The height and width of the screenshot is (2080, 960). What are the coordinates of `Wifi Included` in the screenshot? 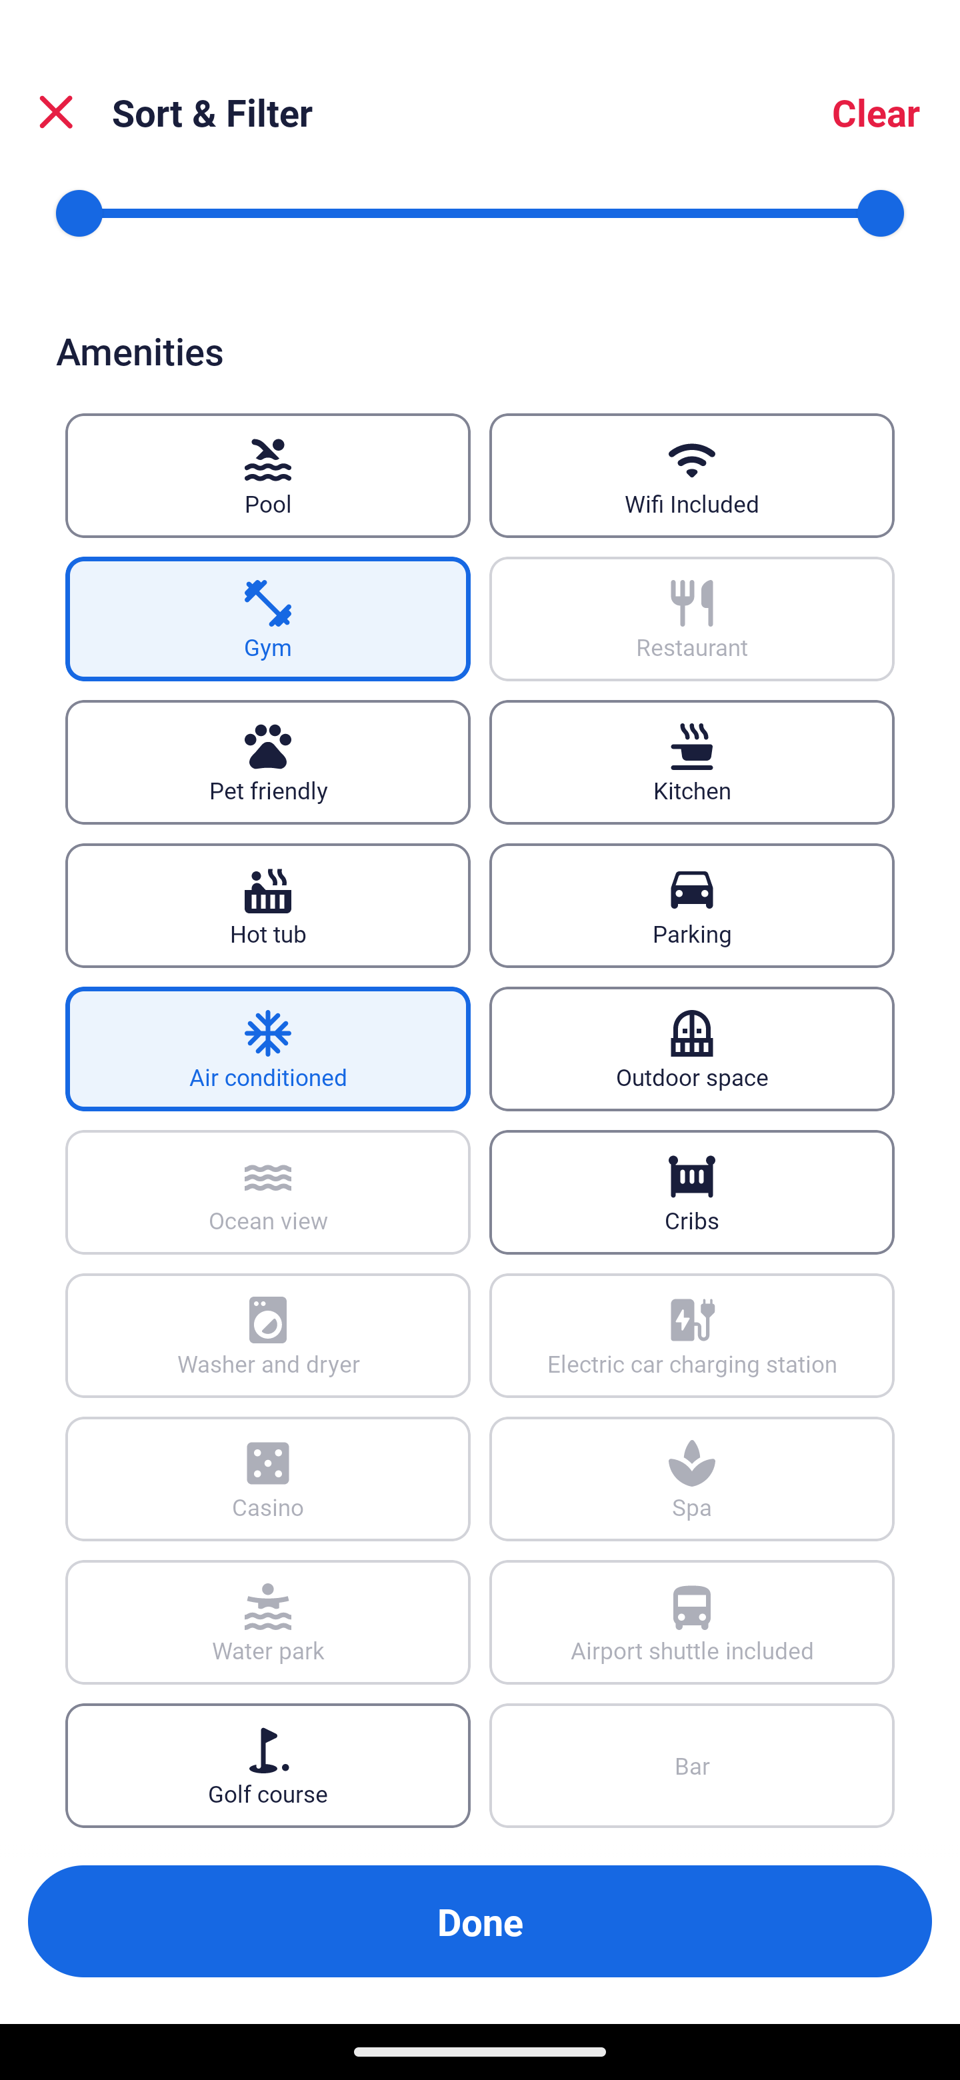 It's located at (692, 476).